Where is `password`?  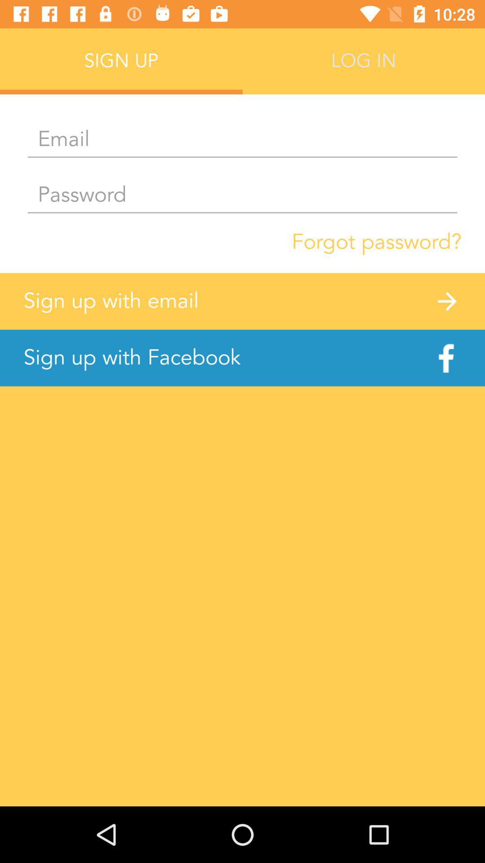
password is located at coordinates (242, 195).